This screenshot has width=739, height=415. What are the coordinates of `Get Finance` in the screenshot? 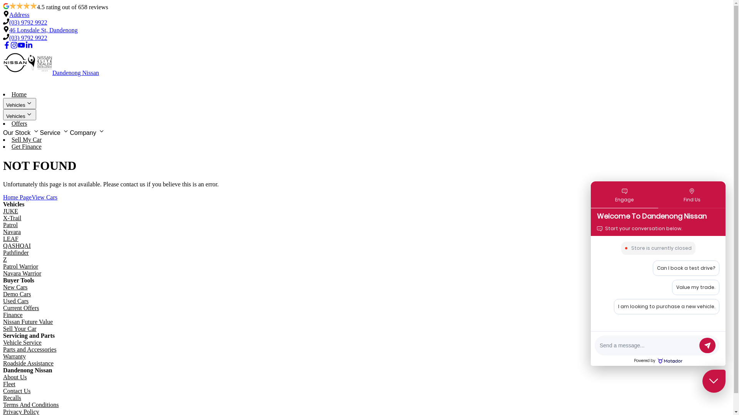 It's located at (27, 147).